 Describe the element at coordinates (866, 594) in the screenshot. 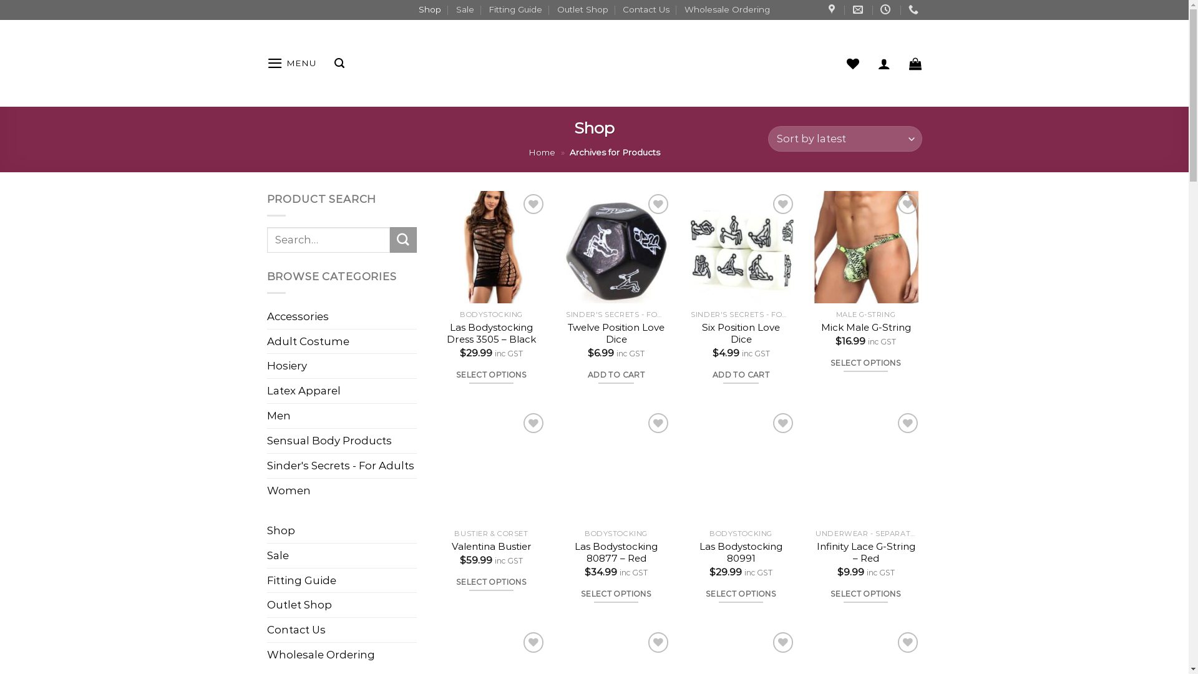

I see `SELECT OPTIONS` at that location.